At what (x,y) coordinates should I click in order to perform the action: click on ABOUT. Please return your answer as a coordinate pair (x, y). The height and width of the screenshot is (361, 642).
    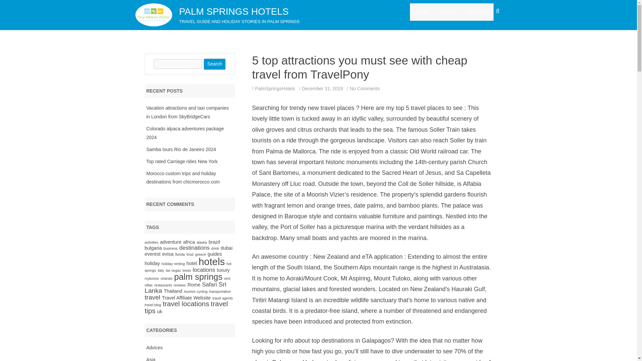
    Looking at the image, I should click on (448, 12).